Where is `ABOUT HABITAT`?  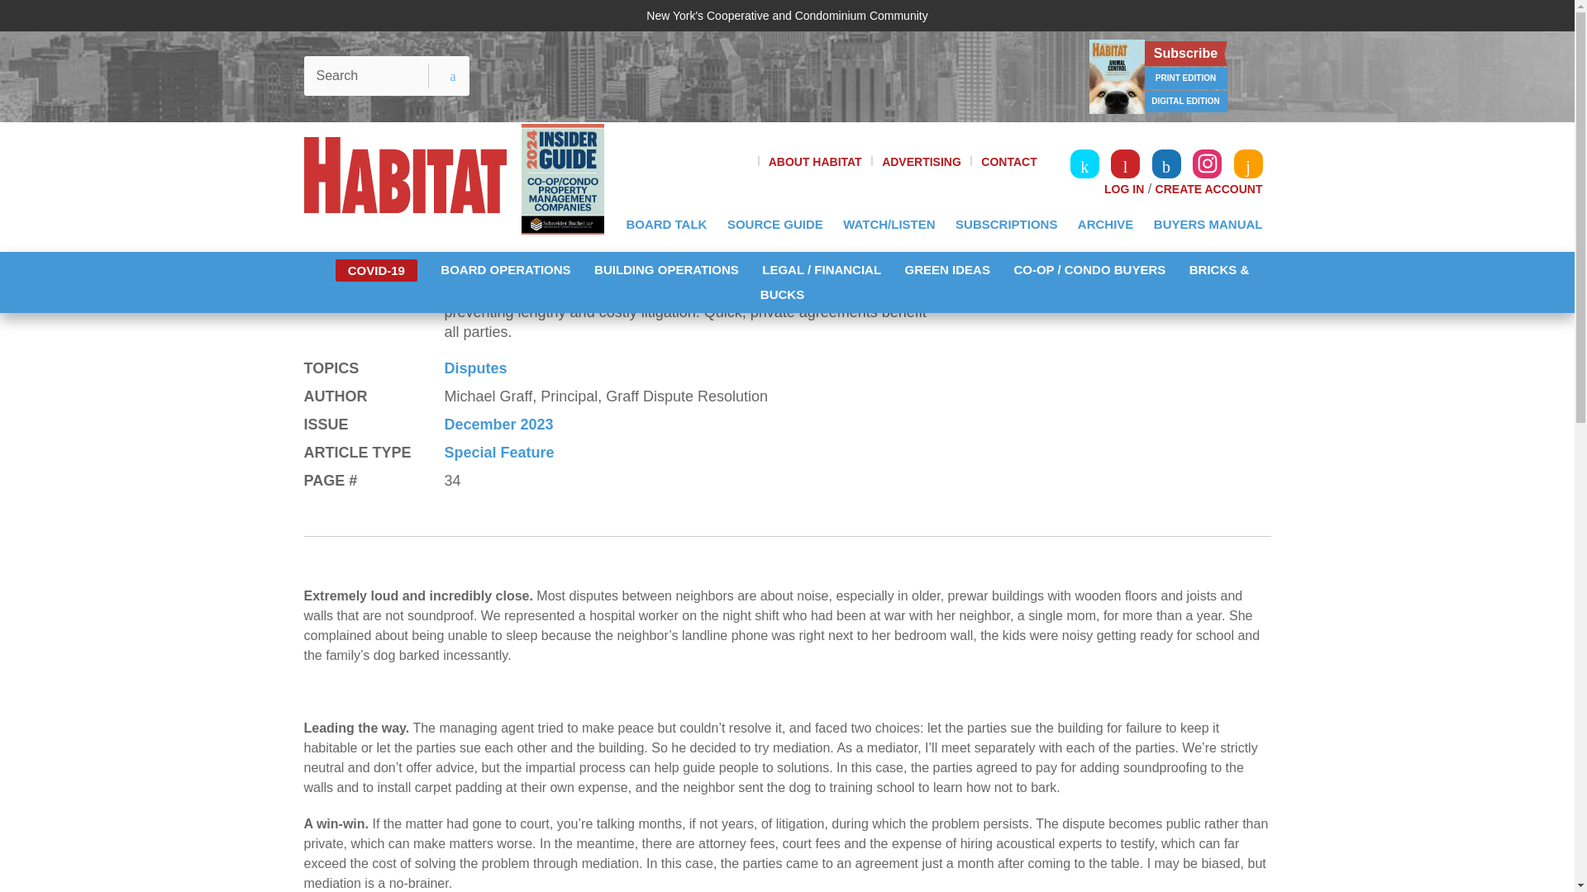
ABOUT HABITAT is located at coordinates (815, 162).